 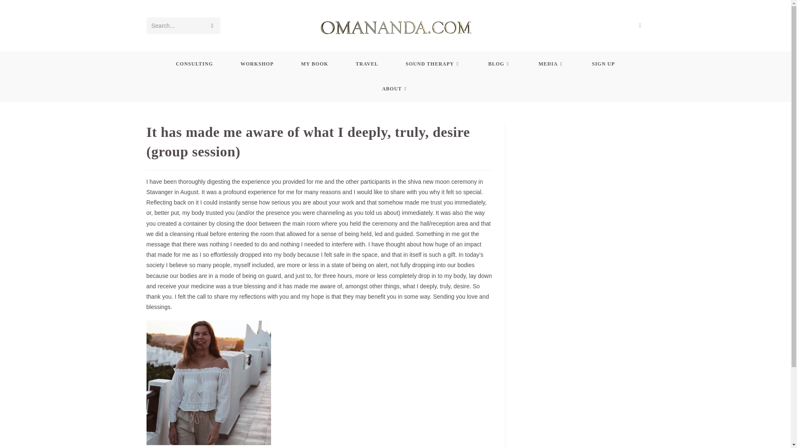 What do you see at coordinates (636, 438) in the screenshot?
I see `Donate` at bounding box center [636, 438].